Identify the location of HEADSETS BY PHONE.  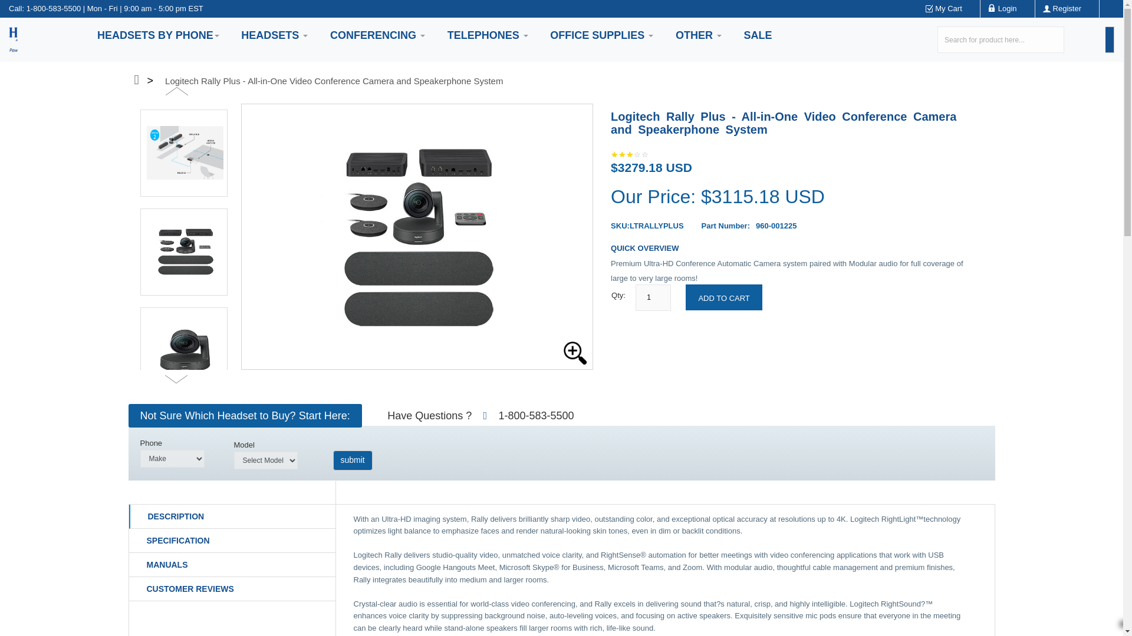
(158, 35).